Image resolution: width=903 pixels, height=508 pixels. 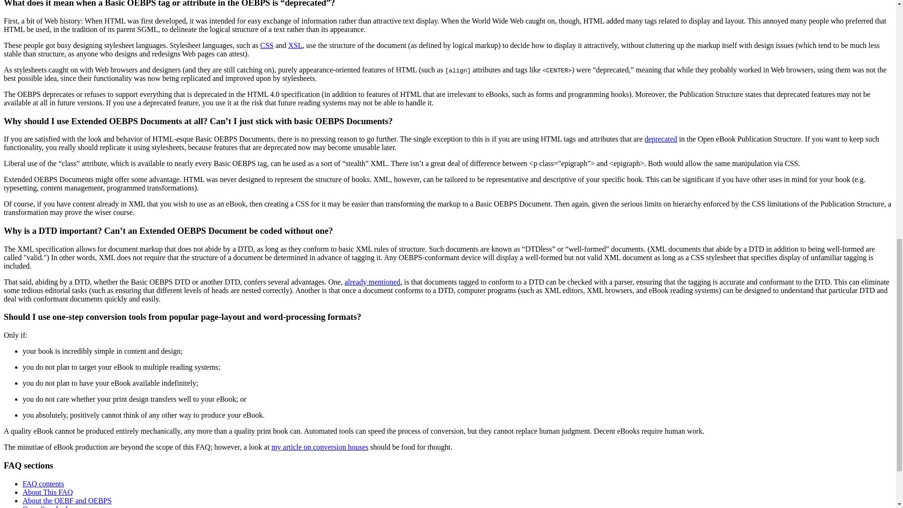 What do you see at coordinates (266, 45) in the screenshot?
I see `CSS` at bounding box center [266, 45].